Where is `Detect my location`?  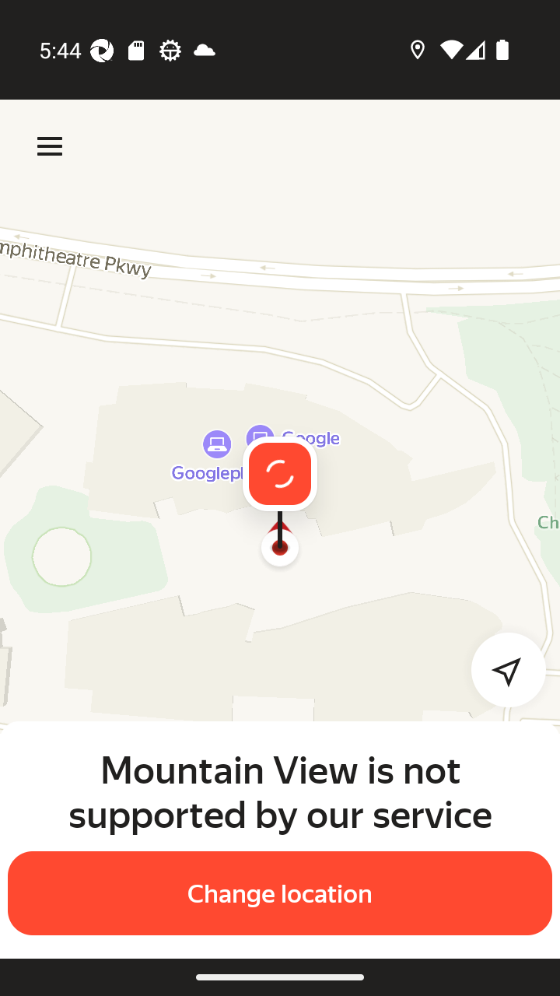
Detect my location is located at coordinates (499, 669).